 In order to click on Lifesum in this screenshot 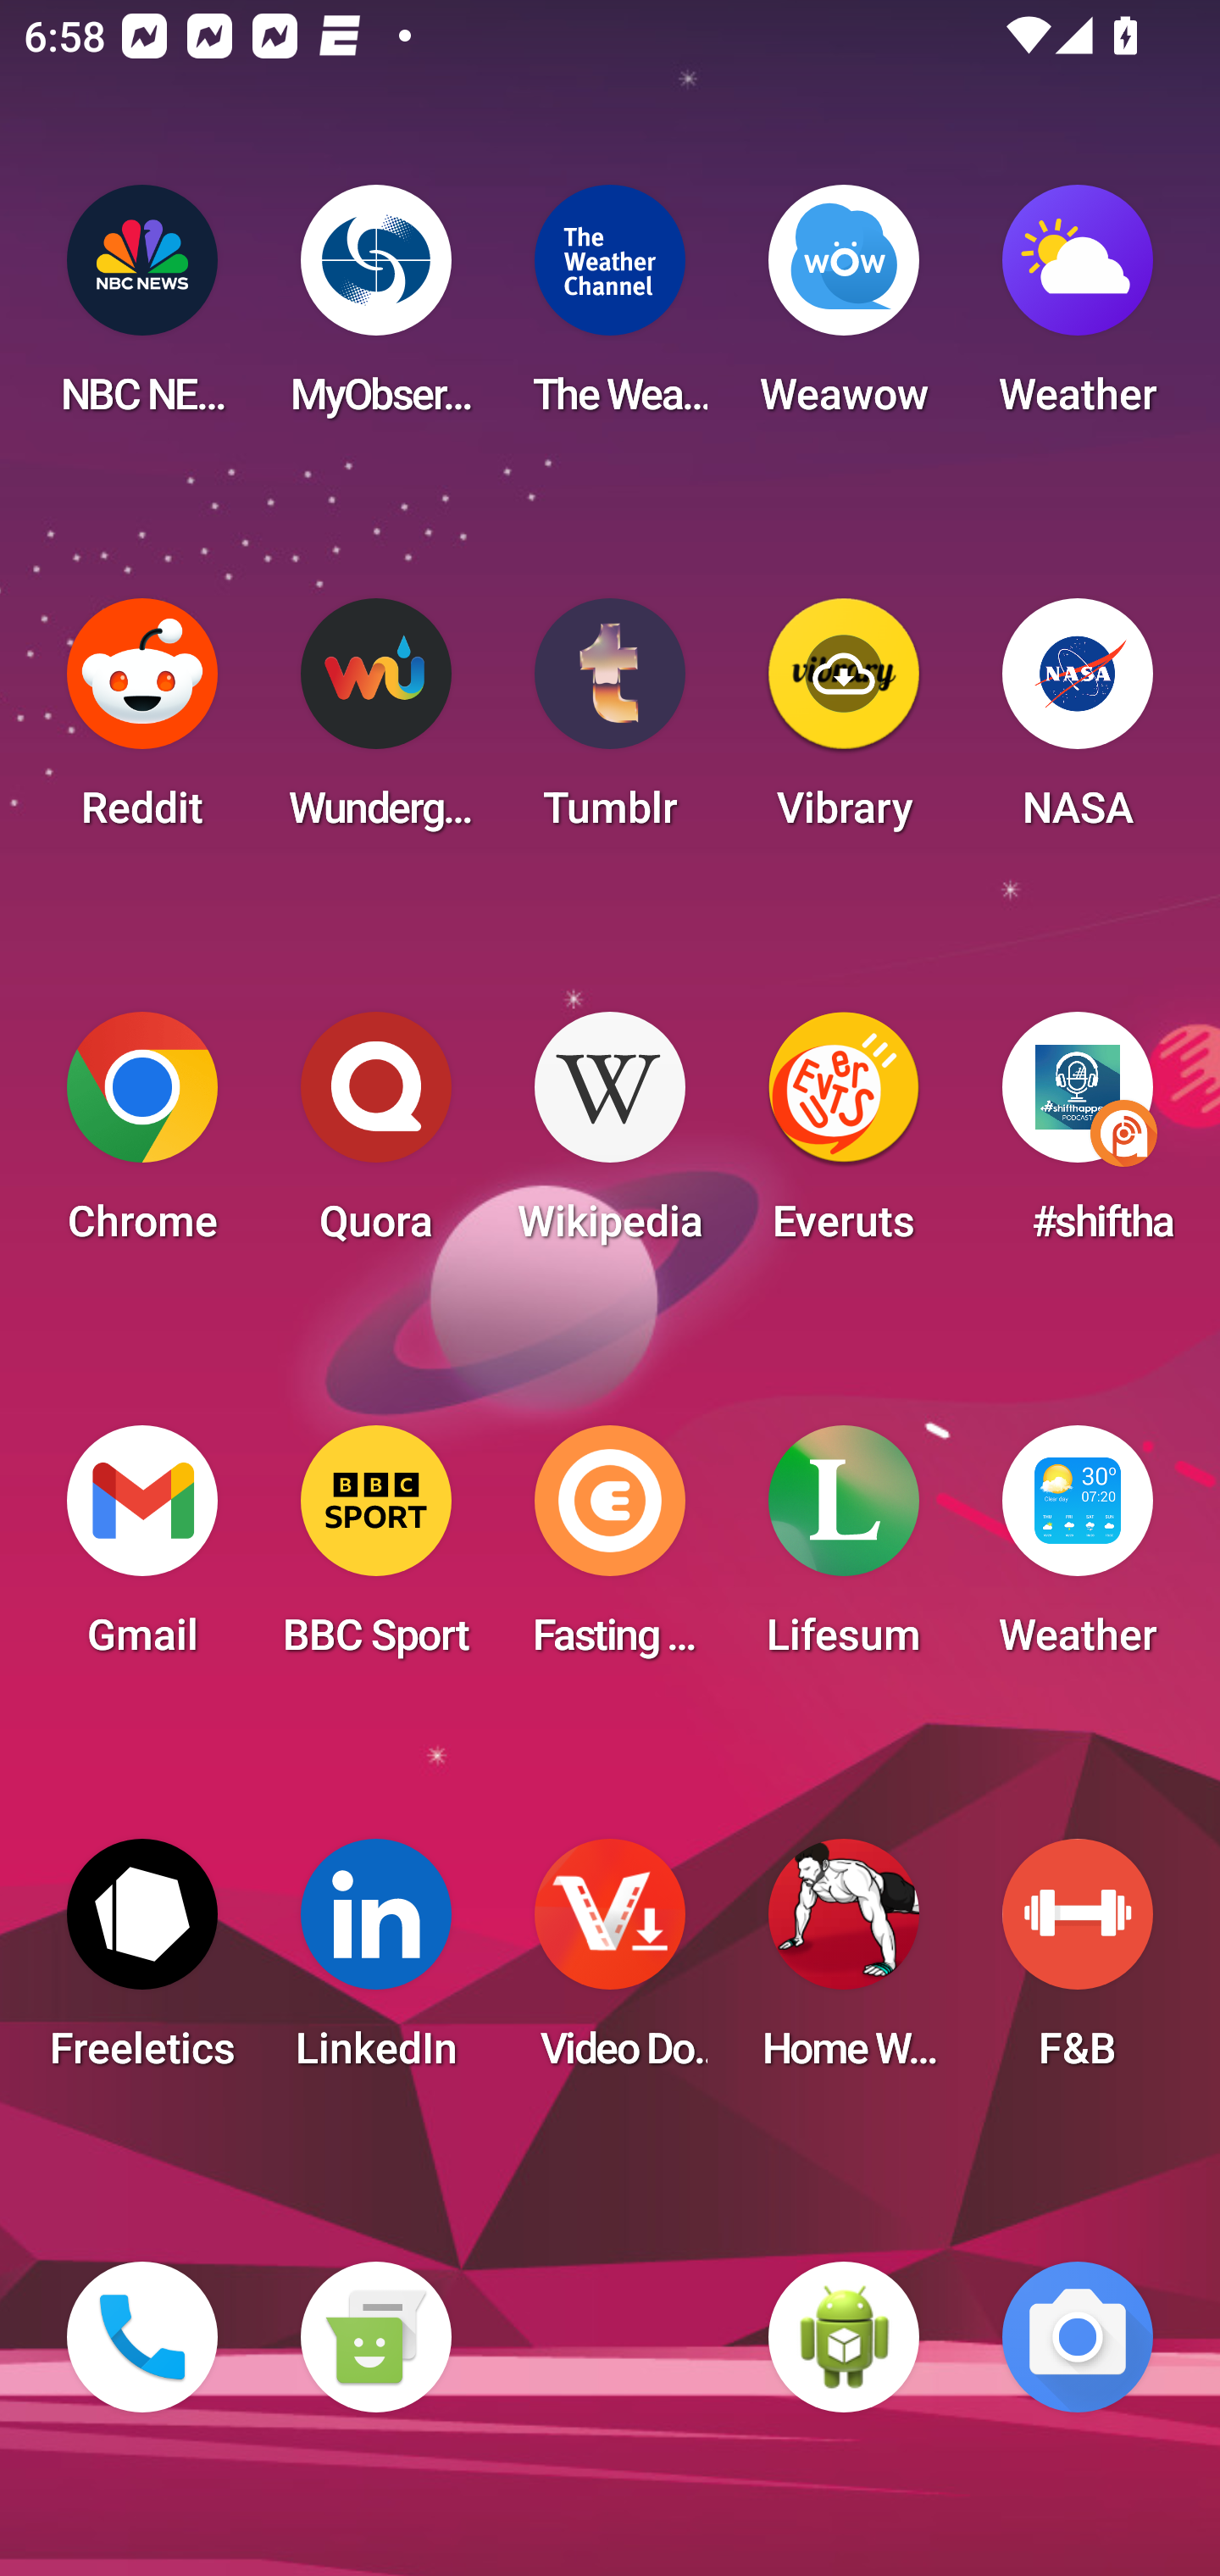, I will do `click(844, 1551)`.